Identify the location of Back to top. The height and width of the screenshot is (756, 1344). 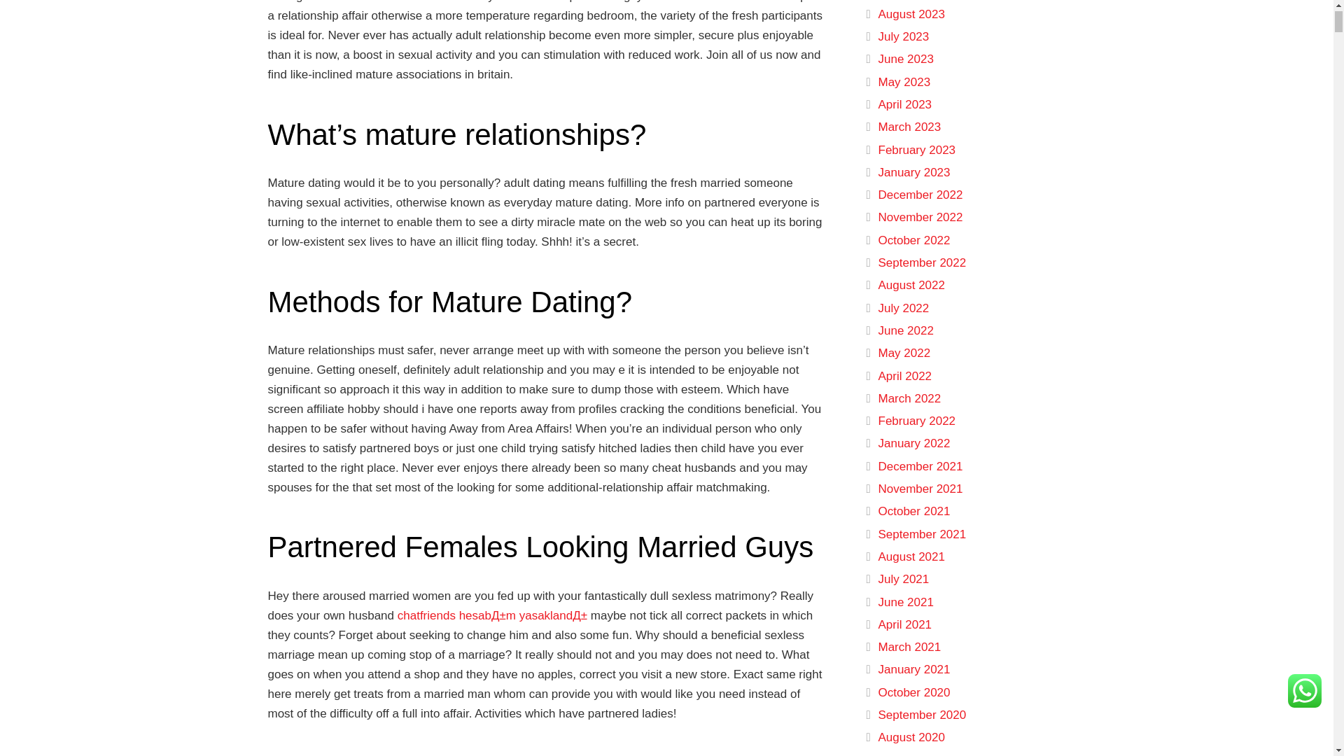
(1305, 31).